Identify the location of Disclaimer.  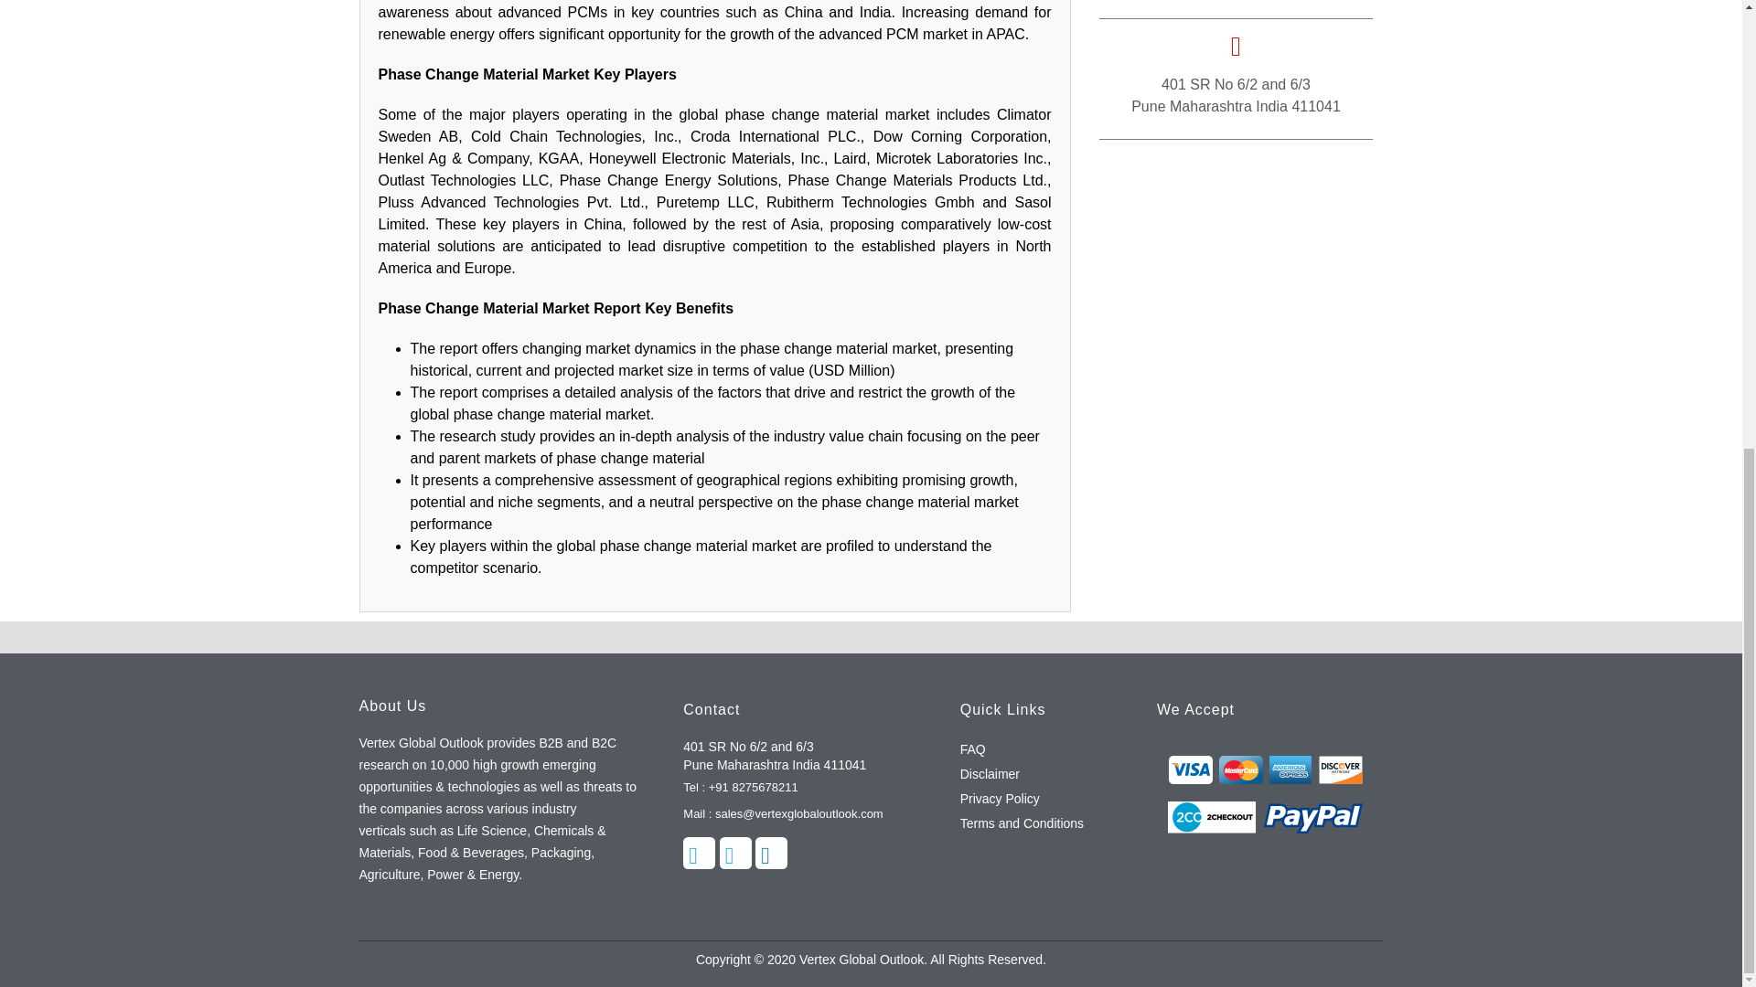
(990, 773).